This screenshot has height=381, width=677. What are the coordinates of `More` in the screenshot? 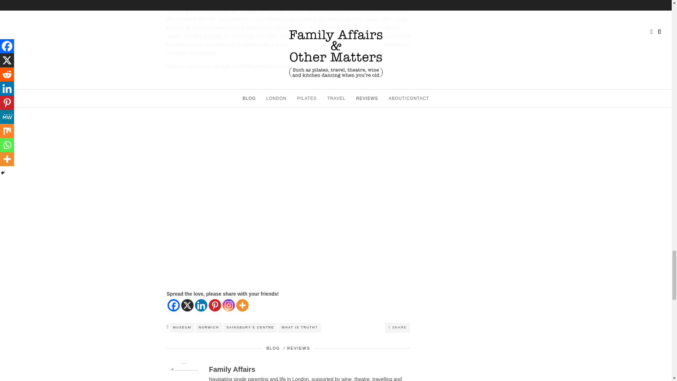 It's located at (242, 305).